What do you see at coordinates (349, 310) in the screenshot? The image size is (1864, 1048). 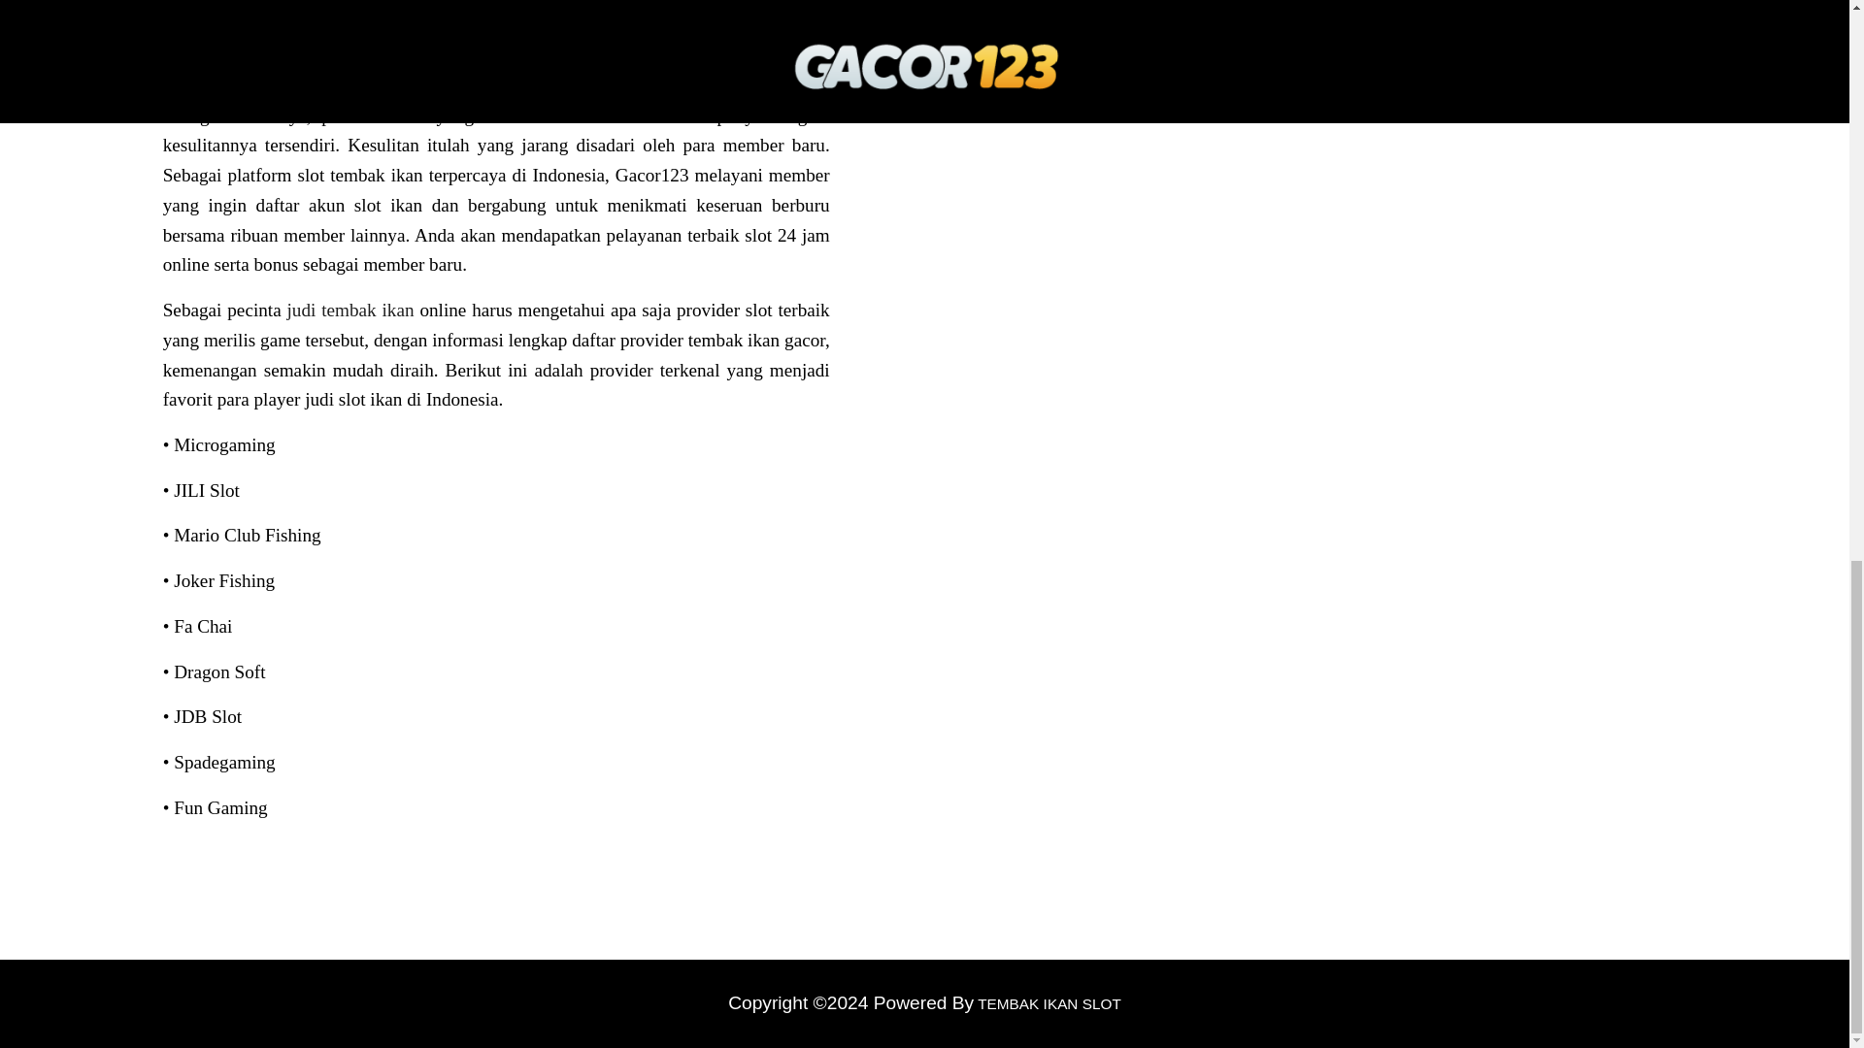 I see `judi tembak ikan` at bounding box center [349, 310].